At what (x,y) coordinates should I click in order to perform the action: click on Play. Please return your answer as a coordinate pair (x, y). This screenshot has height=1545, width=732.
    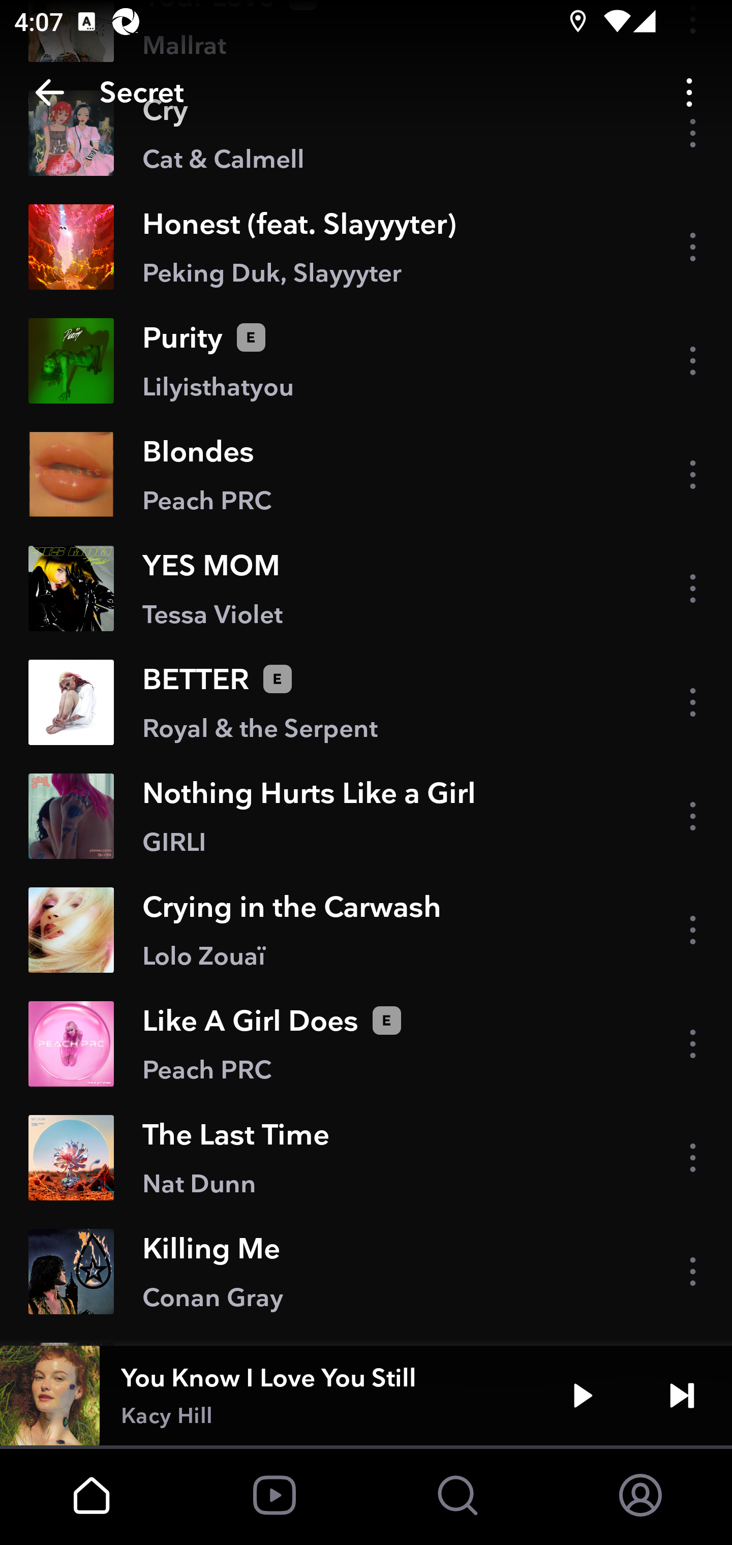
    Looking at the image, I should click on (583, 1396).